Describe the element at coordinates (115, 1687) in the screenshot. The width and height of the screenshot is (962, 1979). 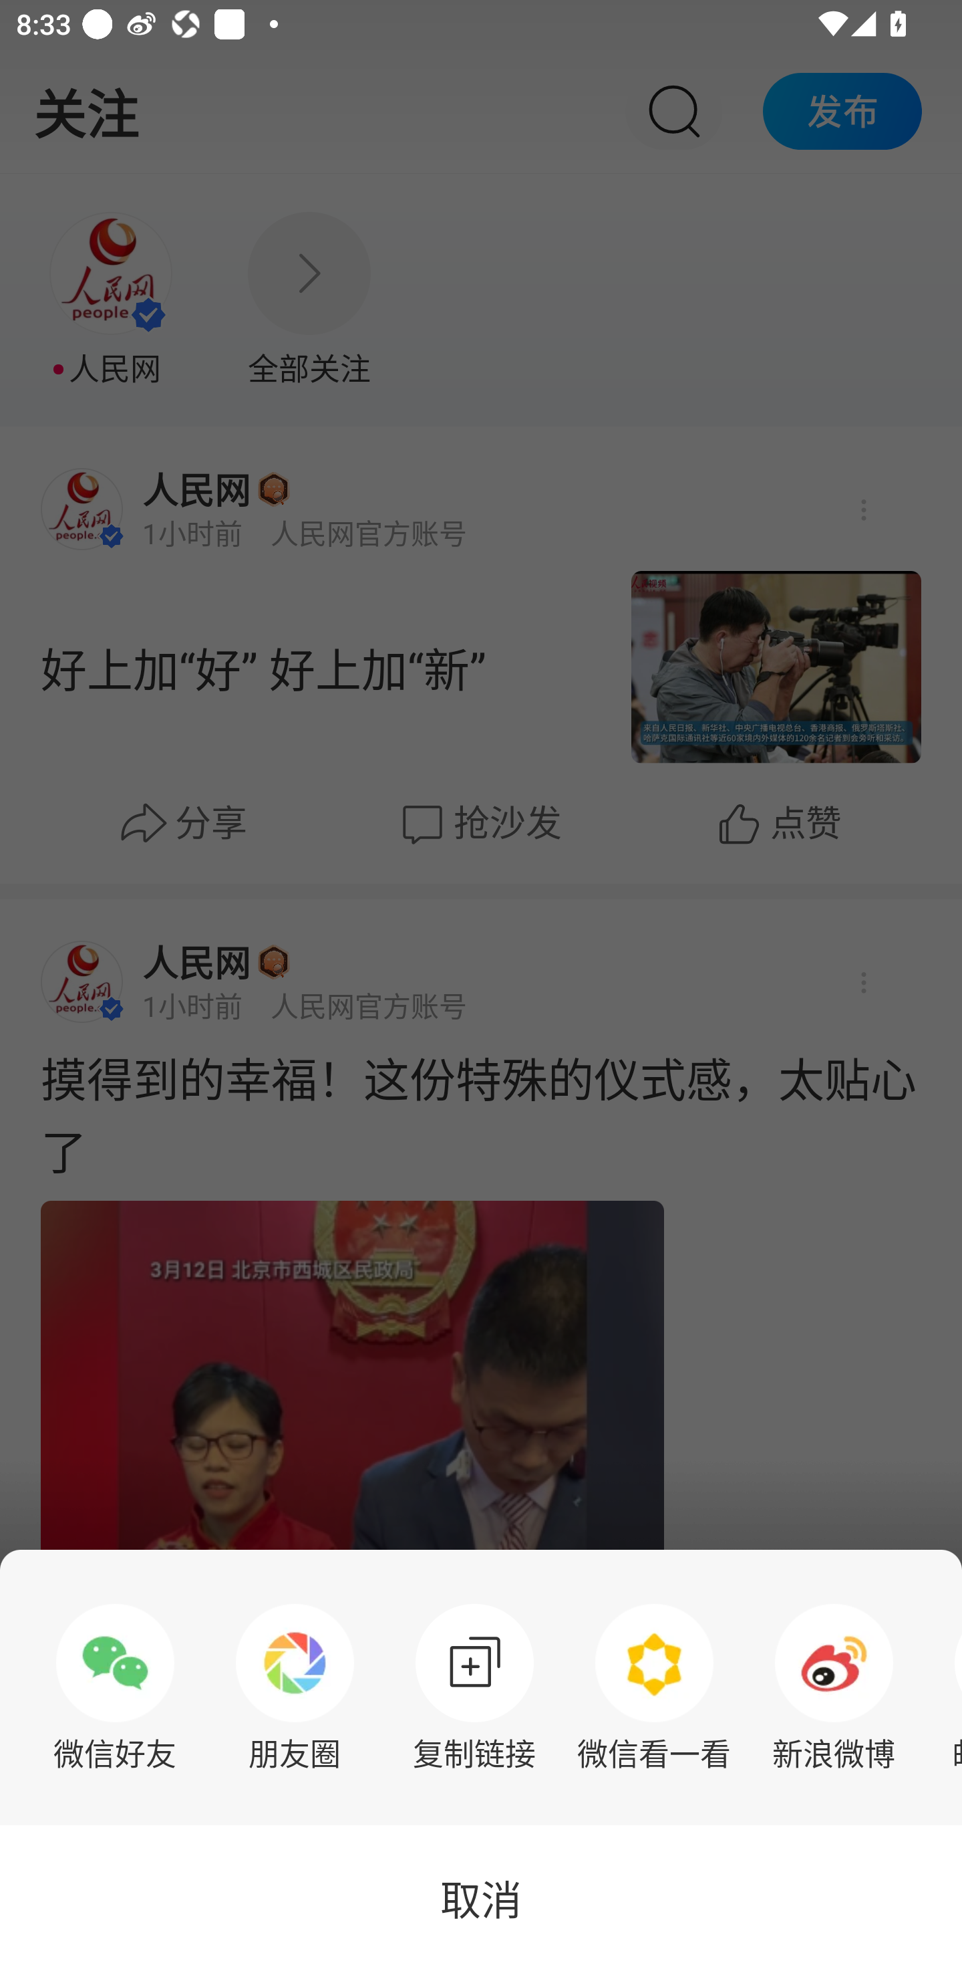
I see `微信好友` at that location.